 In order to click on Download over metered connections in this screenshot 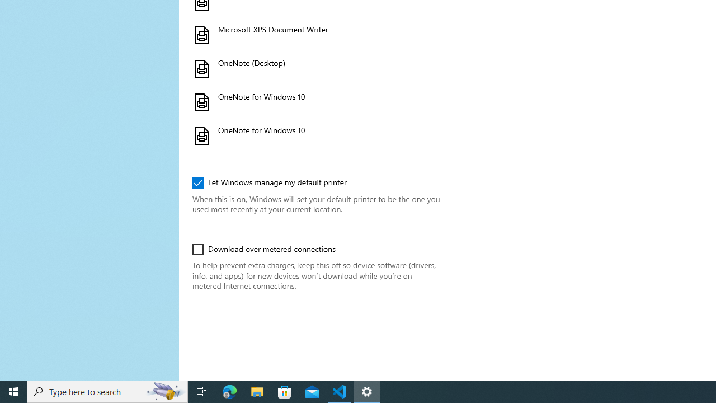, I will do `click(264, 250)`.